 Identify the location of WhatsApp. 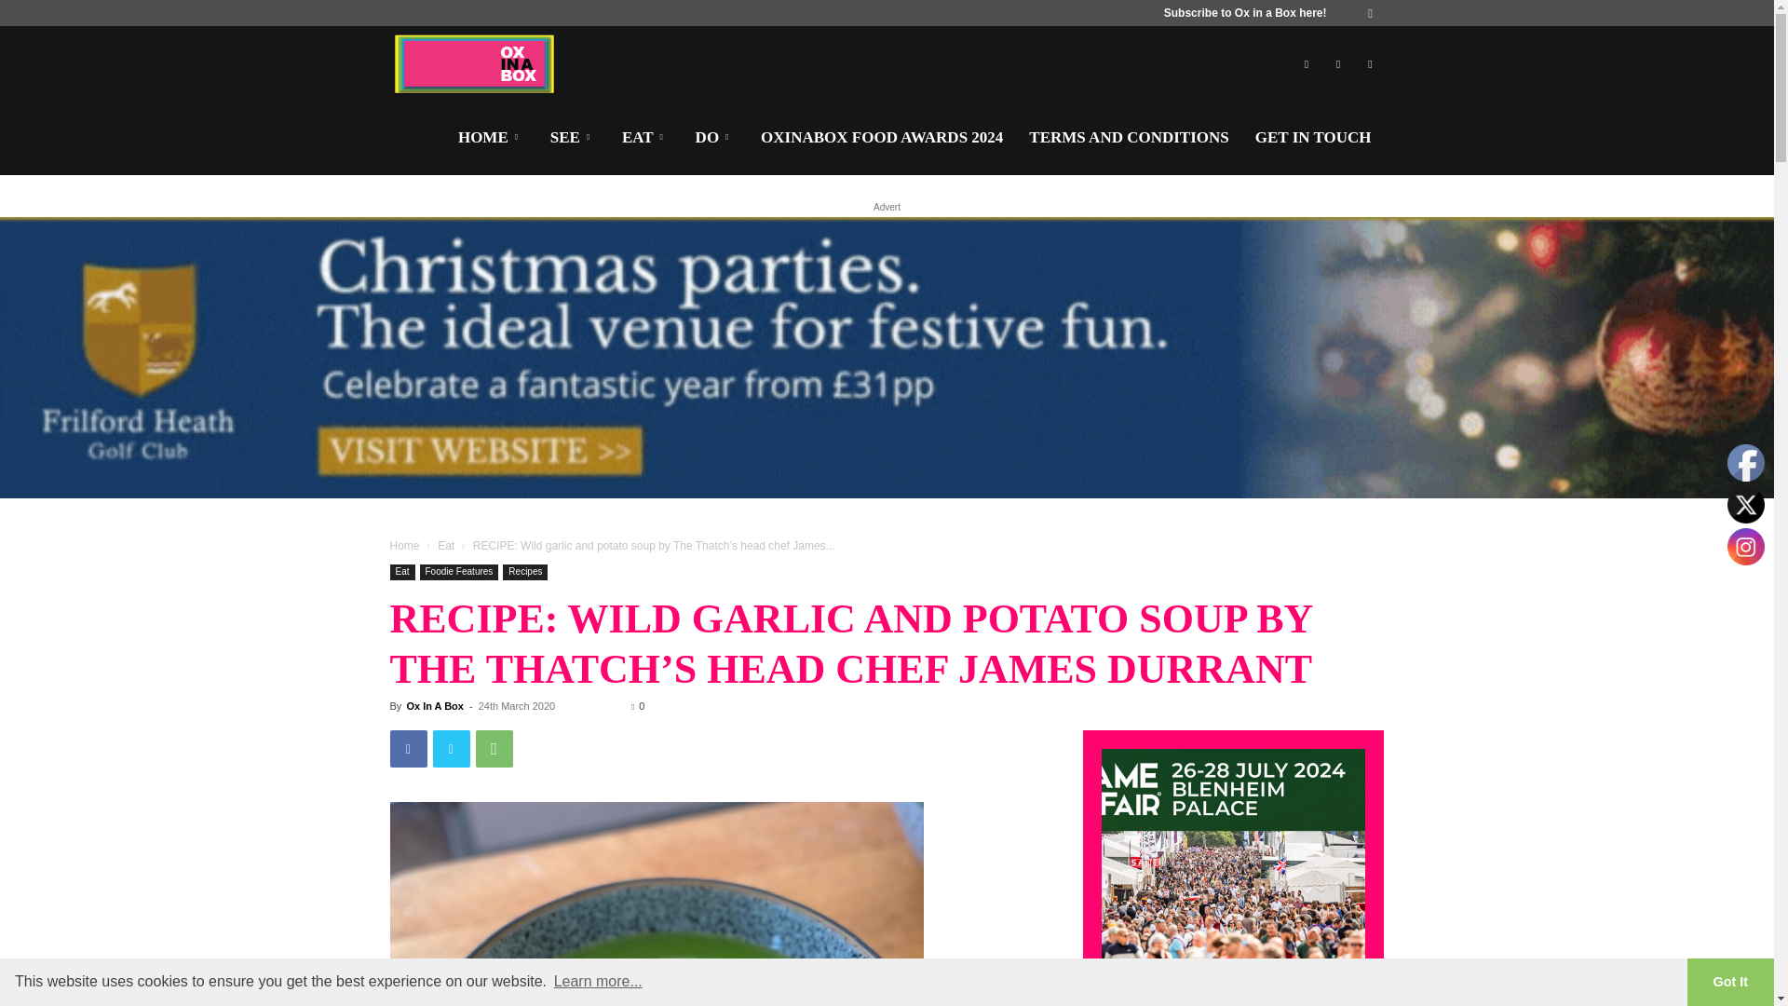
(494, 749).